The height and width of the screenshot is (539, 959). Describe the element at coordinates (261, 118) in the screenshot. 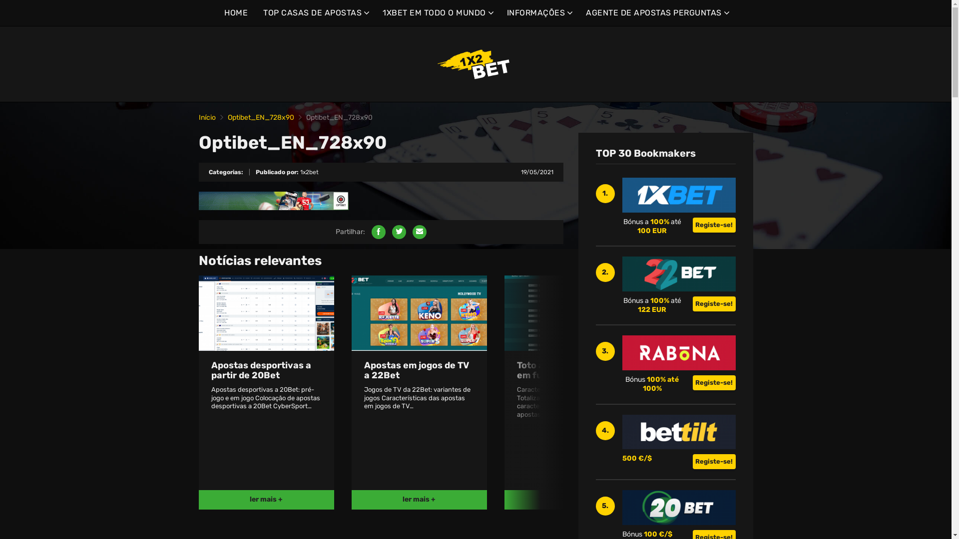

I see `Optibet_EN_728x90` at that location.